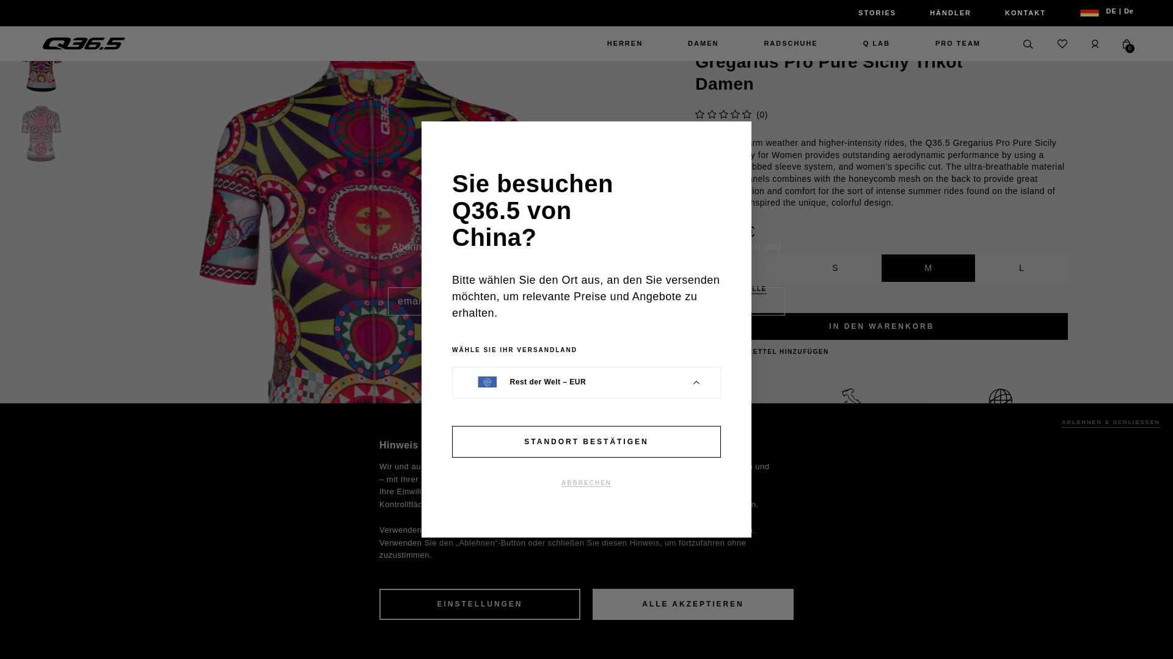 This screenshot has width=1173, height=659. I want to click on STORIES, so click(877, 13).